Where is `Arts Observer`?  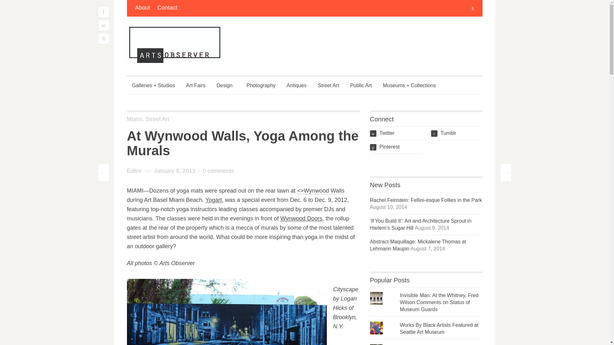 Arts Observer is located at coordinates (174, 43).